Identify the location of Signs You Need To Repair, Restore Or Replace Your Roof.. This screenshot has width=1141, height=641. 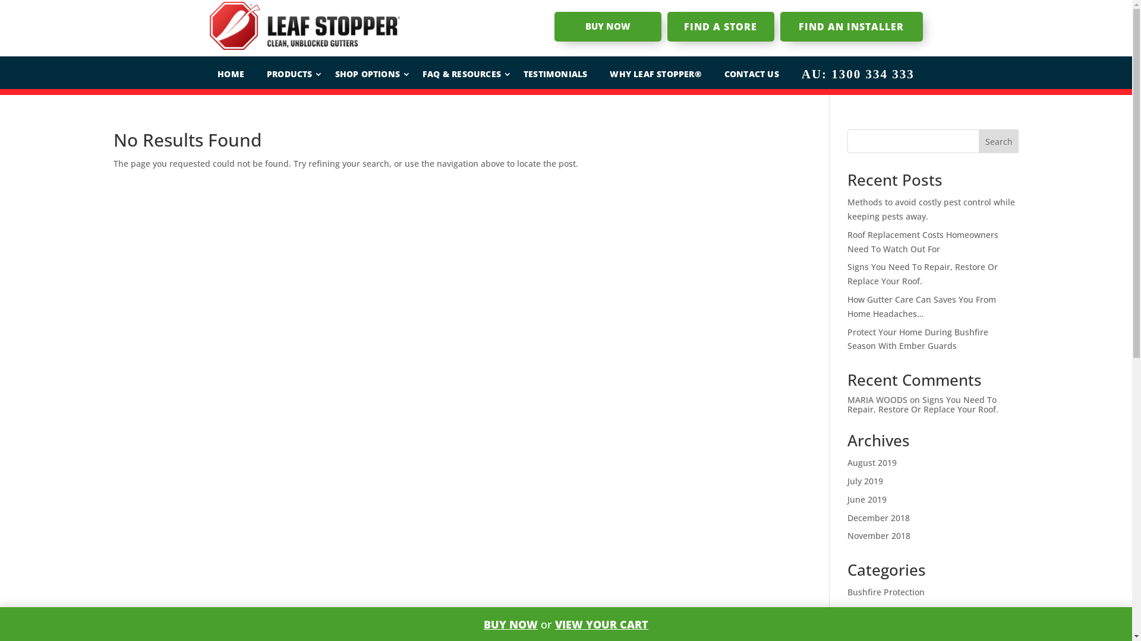
(922, 274).